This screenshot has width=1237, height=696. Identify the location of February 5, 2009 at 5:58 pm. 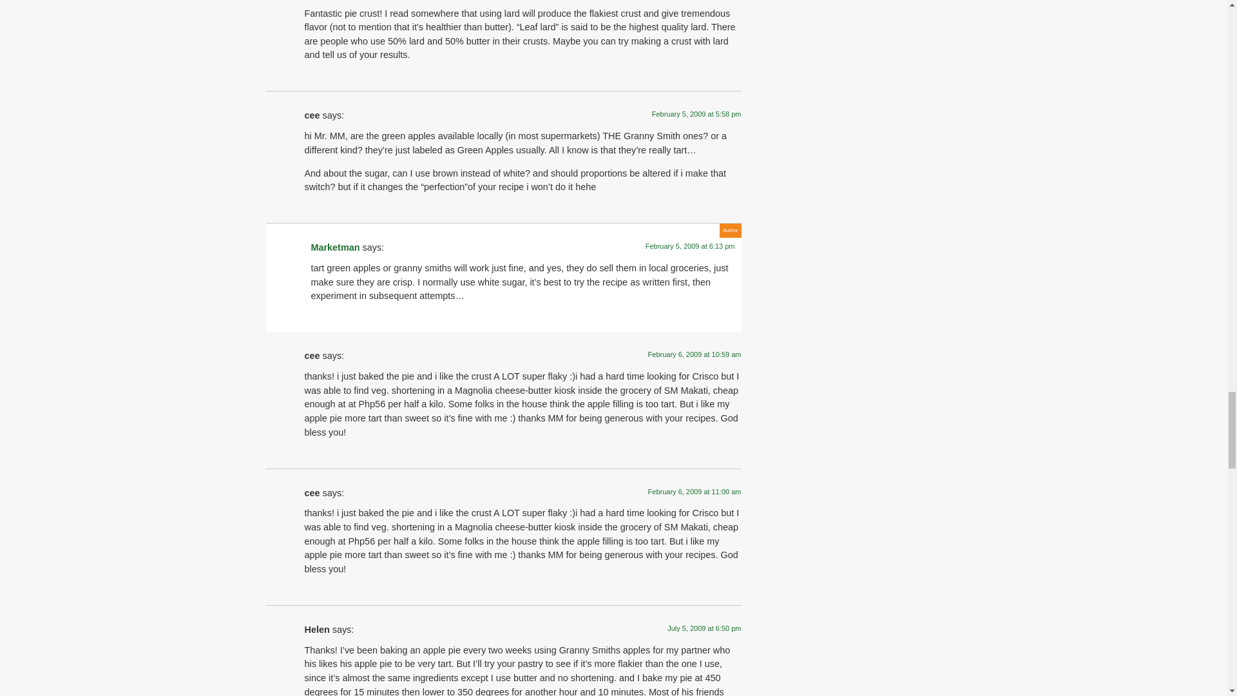
(696, 113).